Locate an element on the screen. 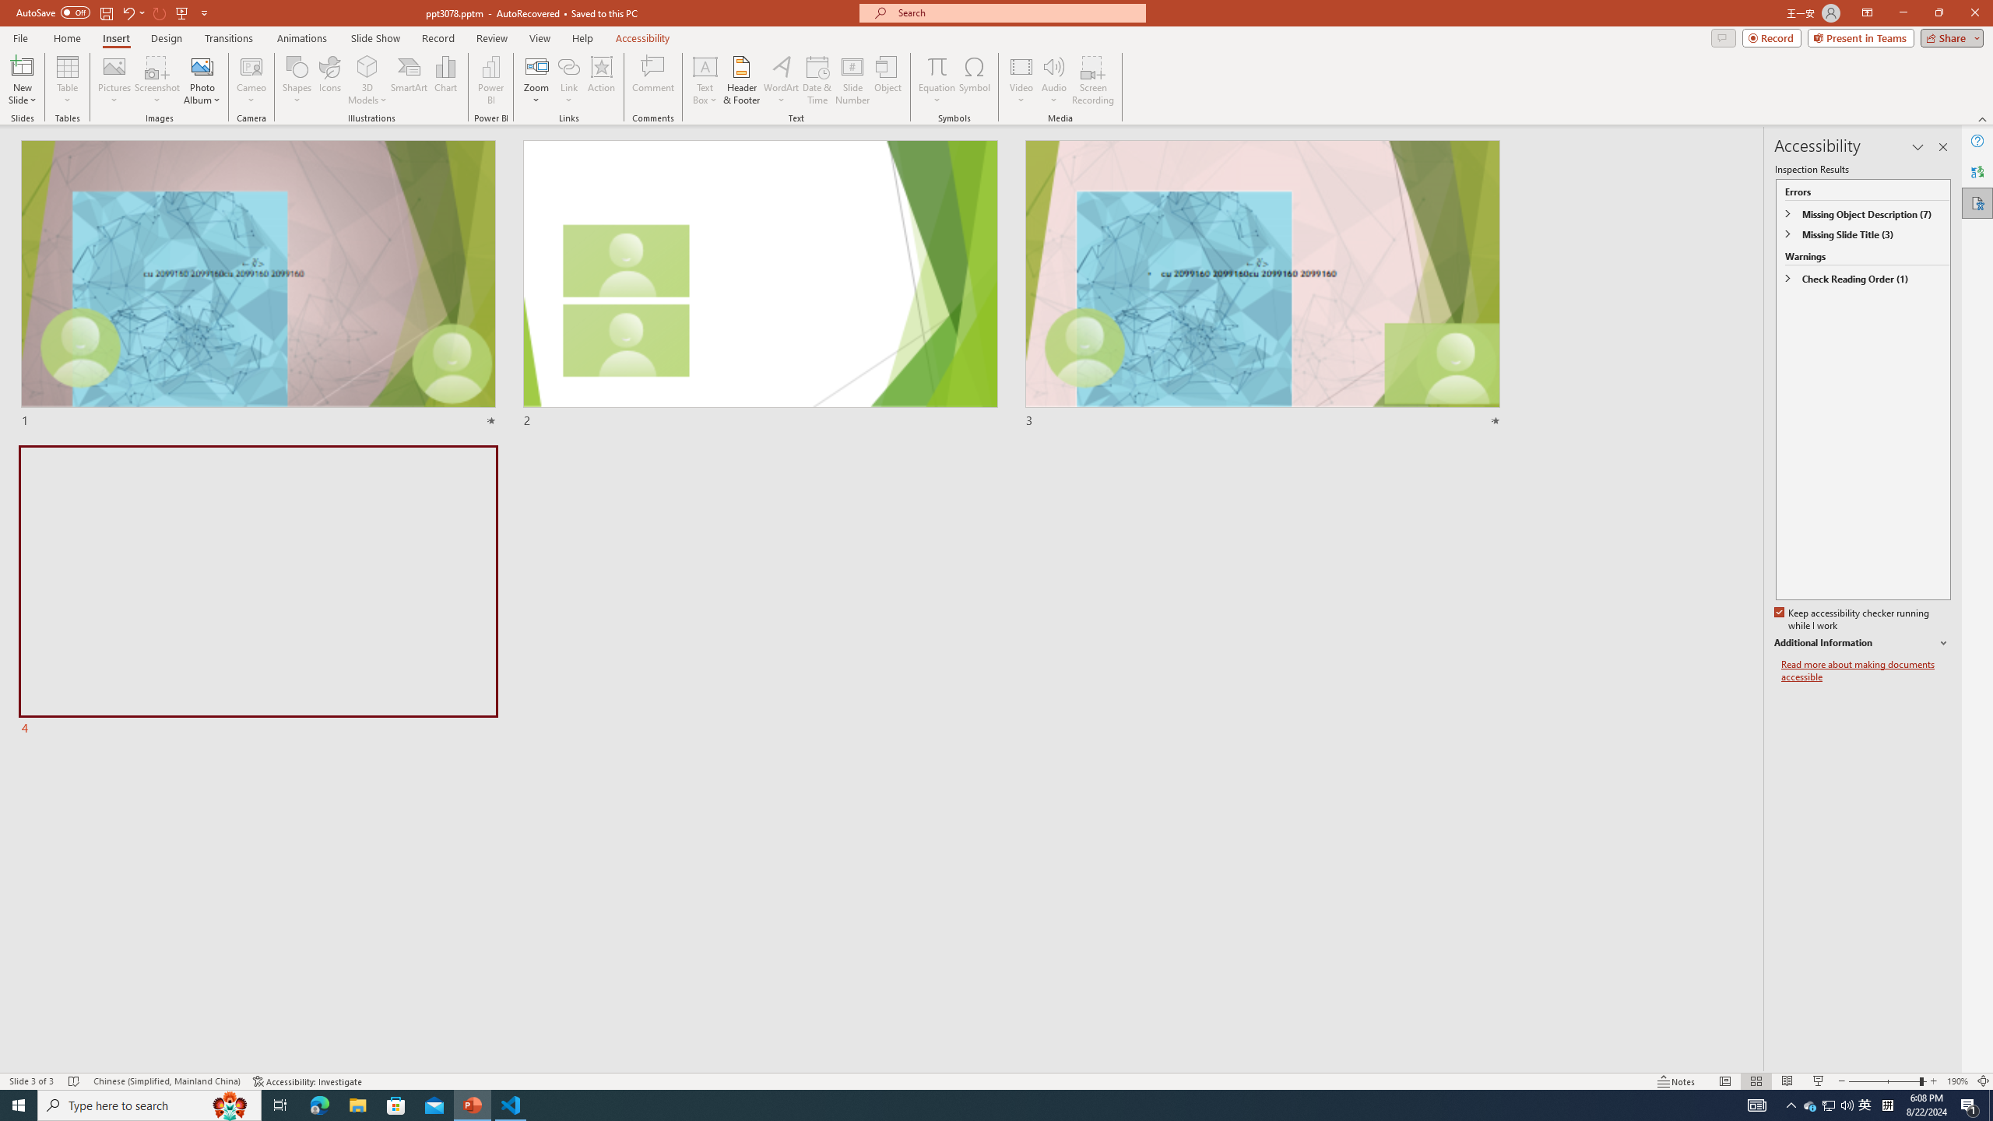  Date & Time... is located at coordinates (817, 80).